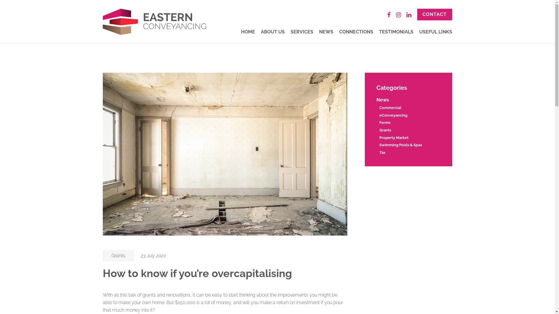  Describe the element at coordinates (385, 130) in the screenshot. I see `Grants` at that location.